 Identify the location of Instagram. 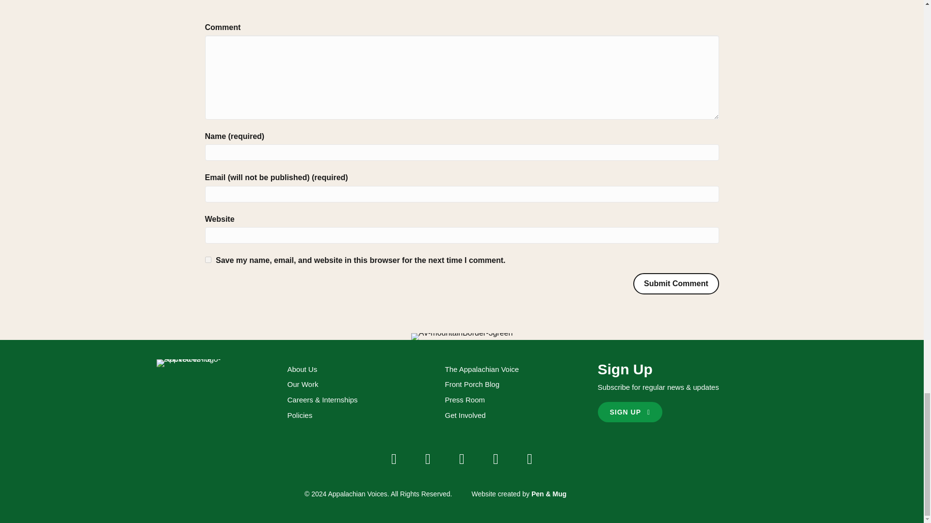
(461, 459).